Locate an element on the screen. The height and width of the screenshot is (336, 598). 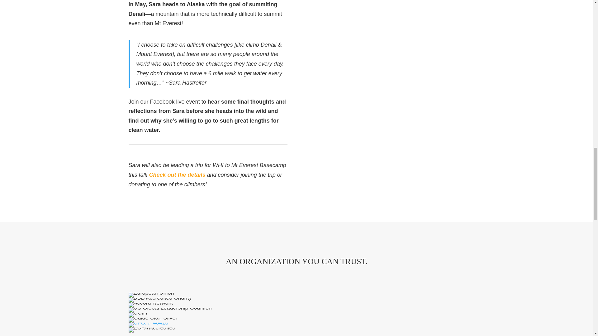
Four-Star-Rating-Badge-Full-Color is located at coordinates (151, 295).